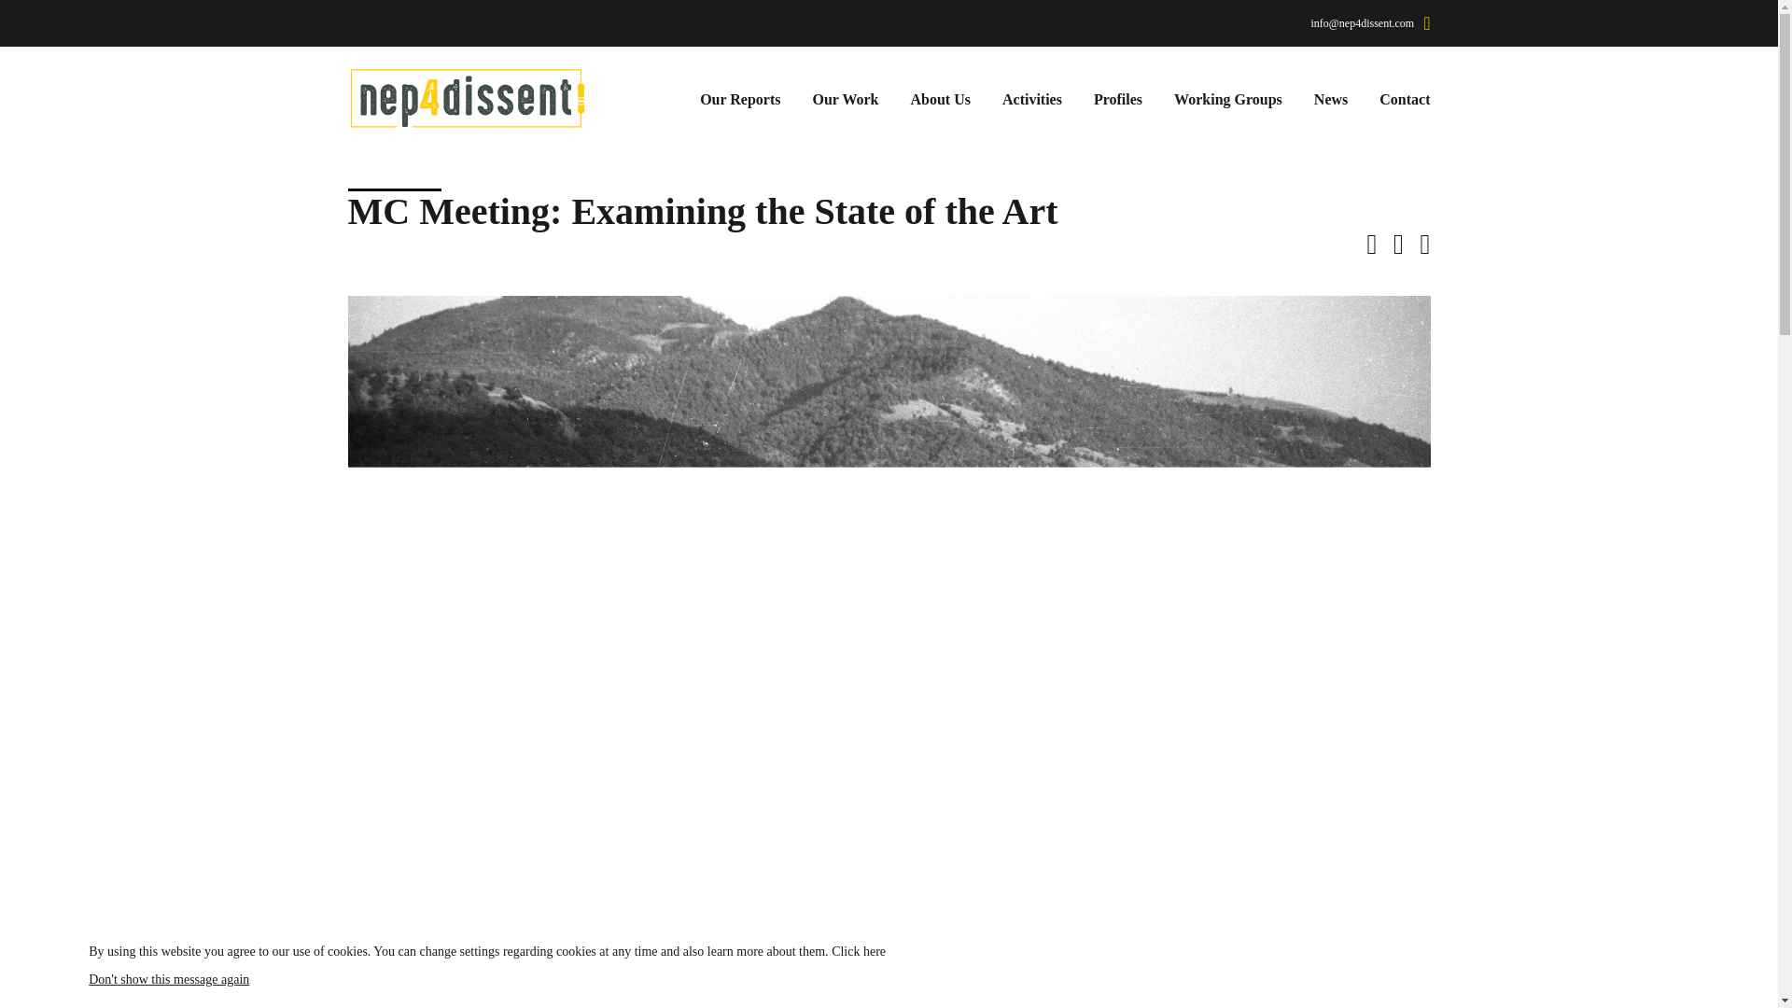 This screenshot has height=1008, width=1792. What do you see at coordinates (846, 99) in the screenshot?
I see `Our Work` at bounding box center [846, 99].